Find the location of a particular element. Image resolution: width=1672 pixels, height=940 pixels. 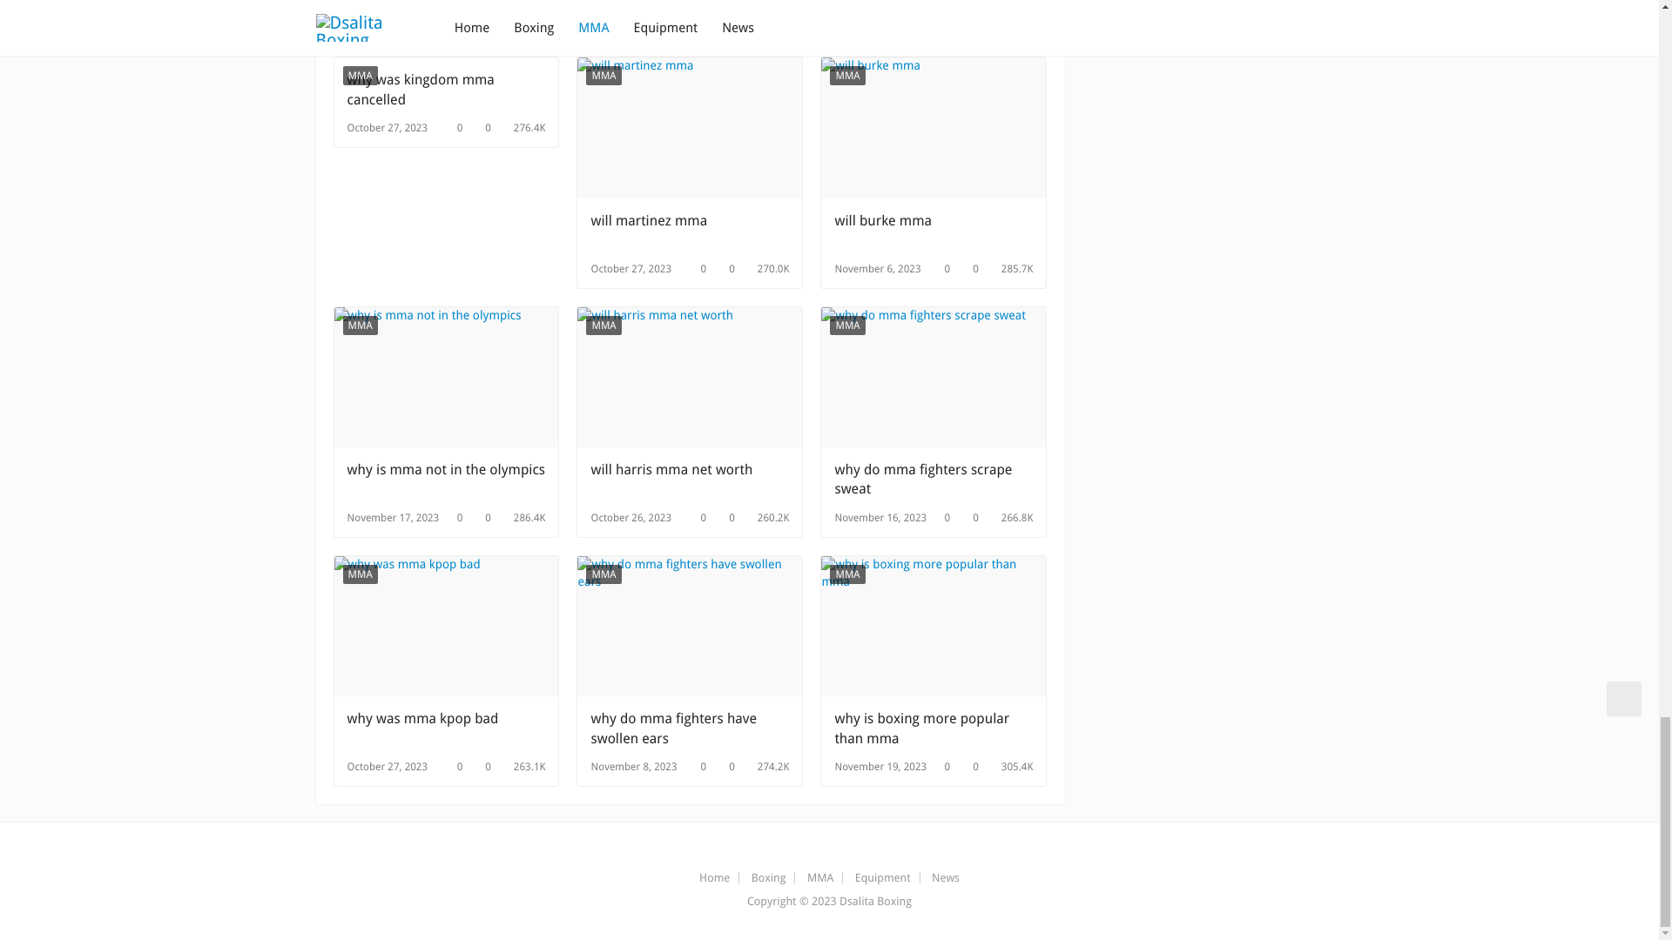

will harris mma net worth is located at coordinates (690, 378).